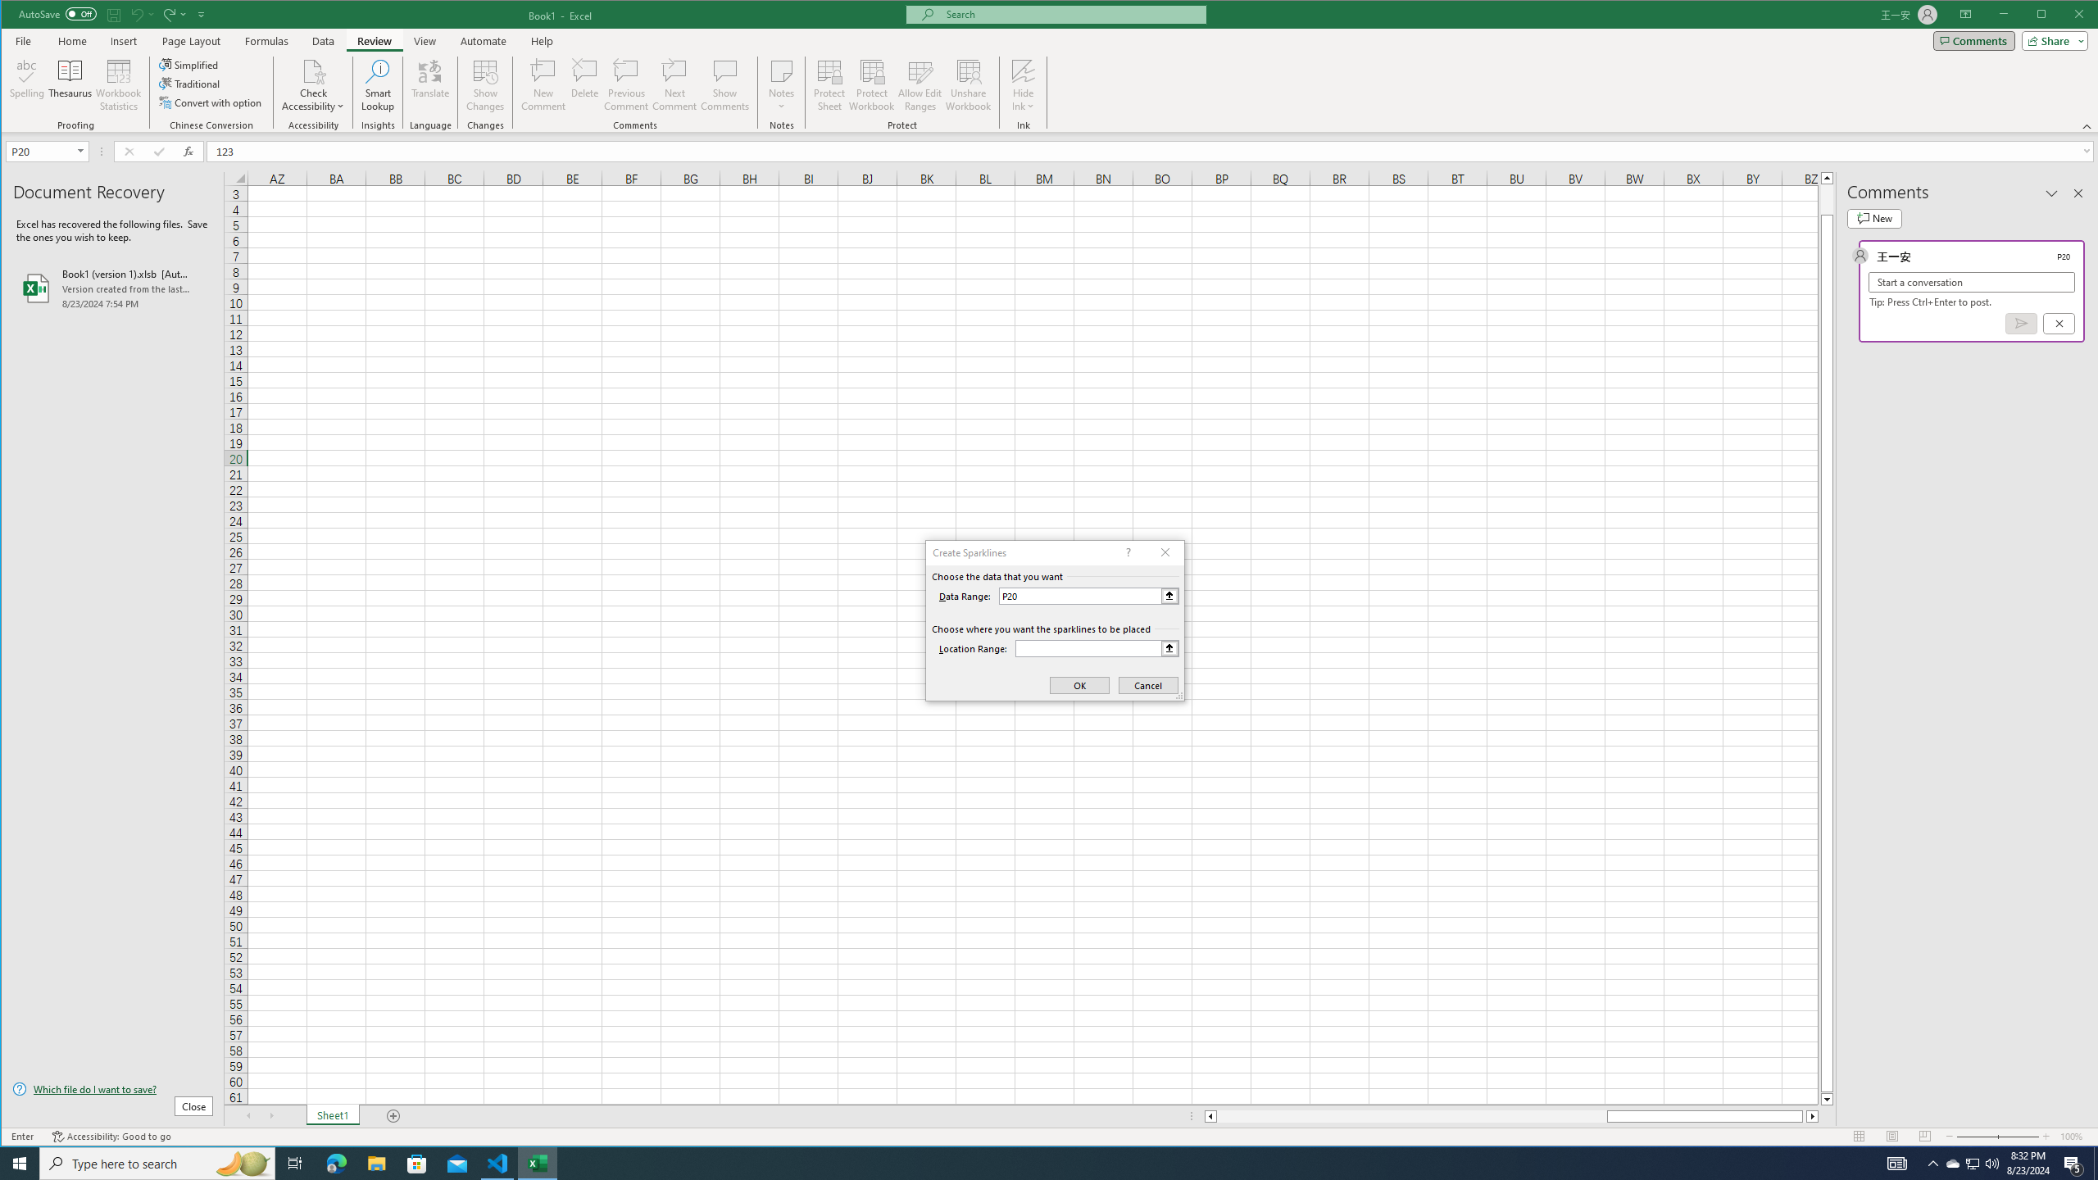  I want to click on Quick Access Toolbar, so click(114, 15).